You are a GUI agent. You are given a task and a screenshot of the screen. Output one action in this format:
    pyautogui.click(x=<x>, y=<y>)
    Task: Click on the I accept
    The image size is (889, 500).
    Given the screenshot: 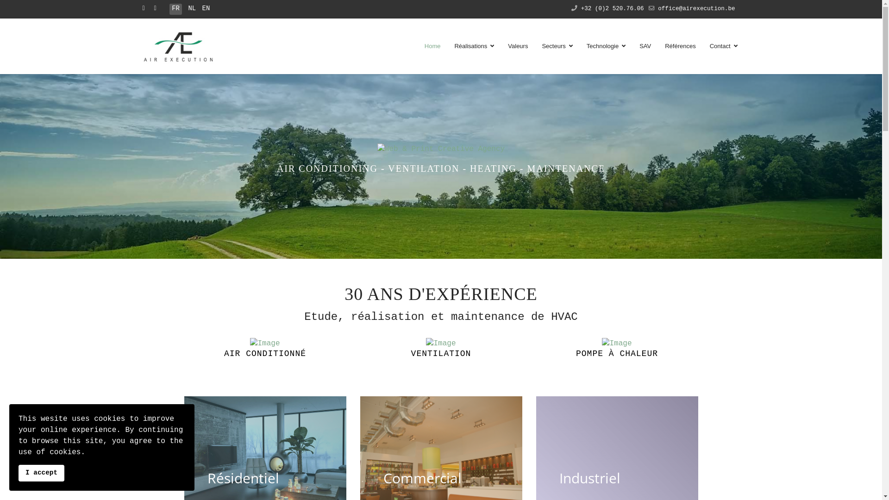 What is the action you would take?
    pyautogui.click(x=42, y=473)
    